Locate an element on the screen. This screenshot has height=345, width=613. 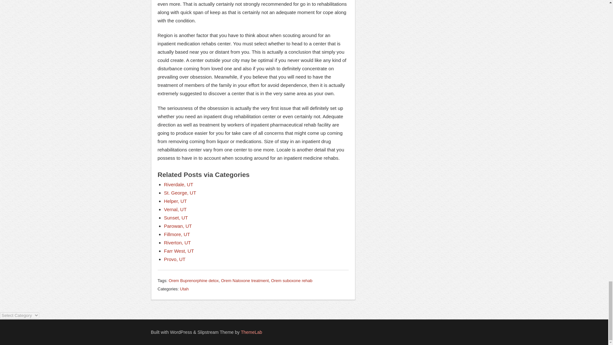
St. George, UT is located at coordinates (180, 193).